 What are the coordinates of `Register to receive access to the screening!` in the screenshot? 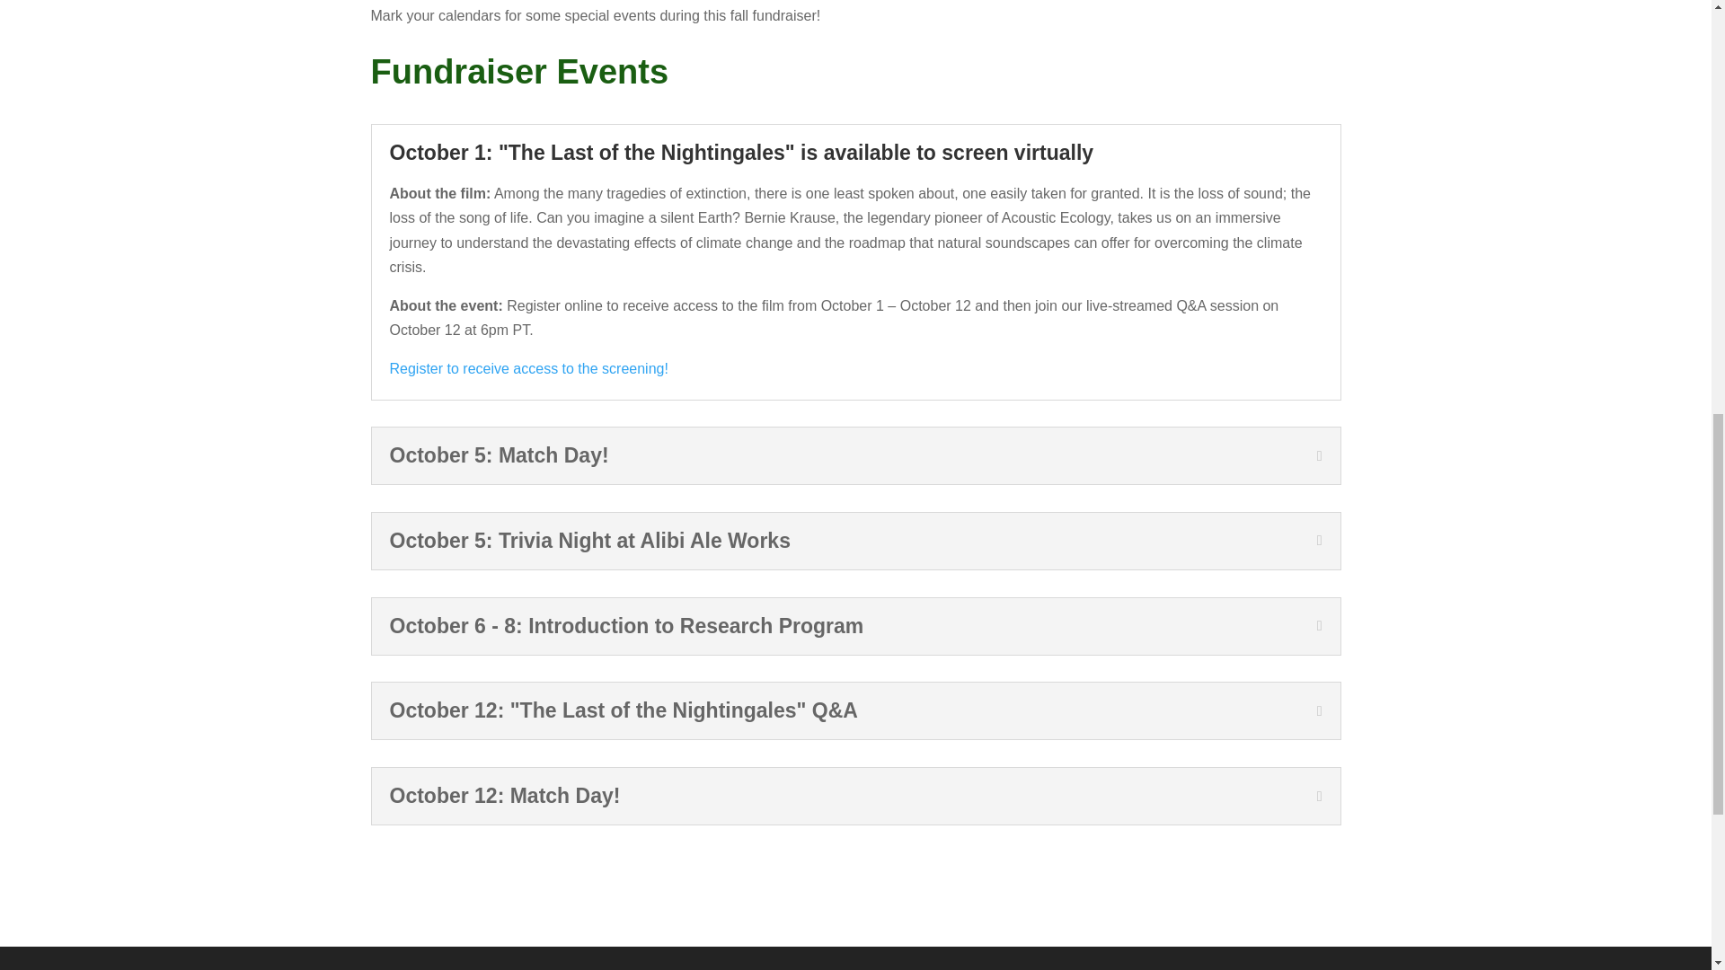 It's located at (528, 368).